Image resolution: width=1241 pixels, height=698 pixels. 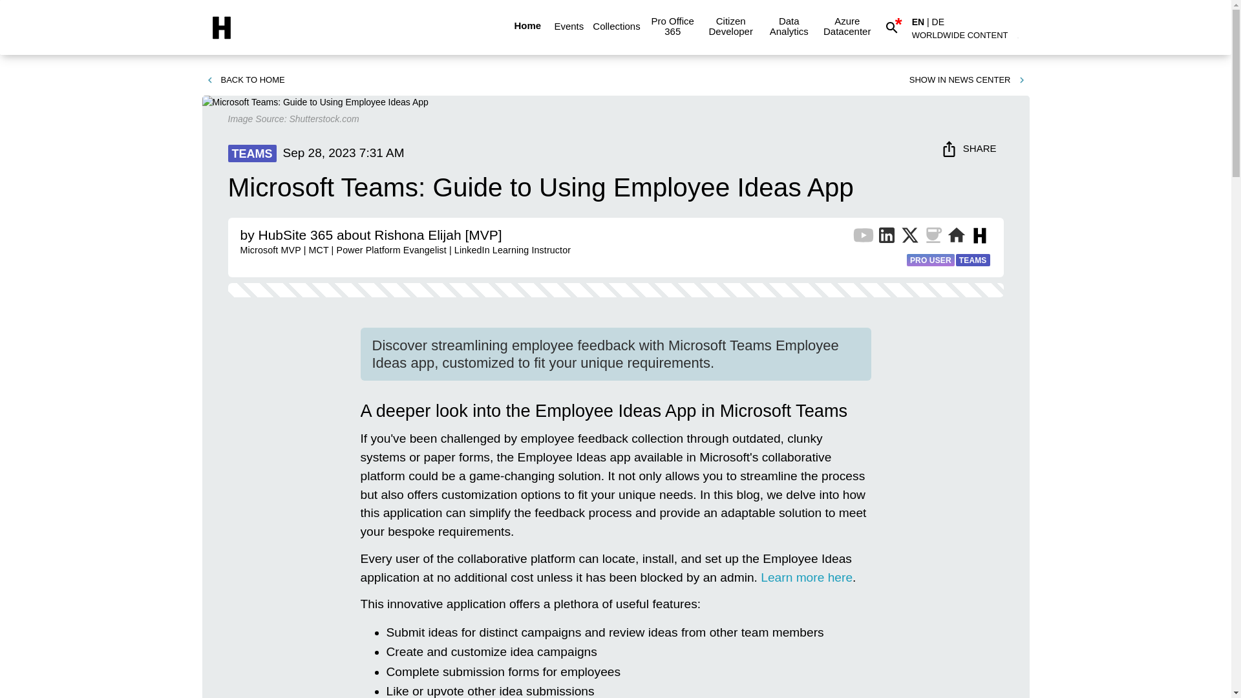 What do you see at coordinates (789, 26) in the screenshot?
I see `Data Analytics` at bounding box center [789, 26].